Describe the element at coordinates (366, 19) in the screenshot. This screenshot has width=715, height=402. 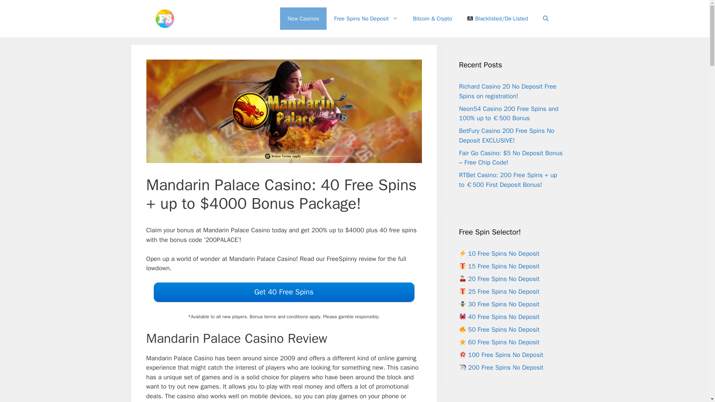
I see `Free Spins No Deposit` at that location.